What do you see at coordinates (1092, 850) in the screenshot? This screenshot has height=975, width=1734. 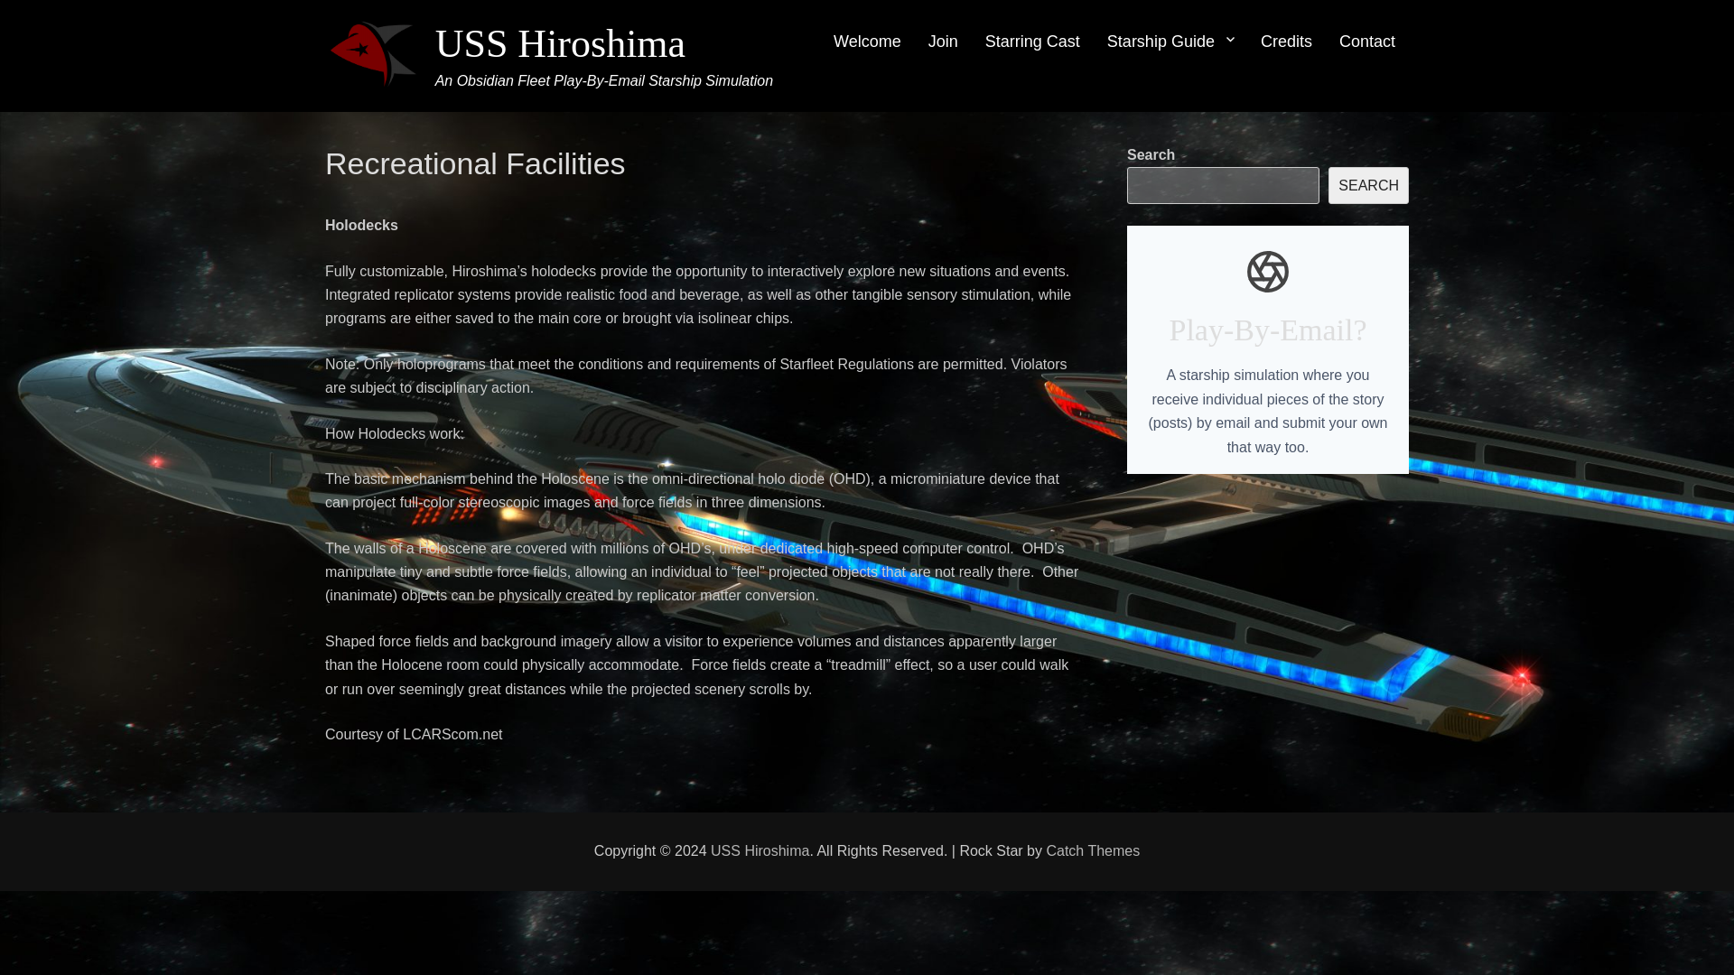 I see `Catch Themes` at bounding box center [1092, 850].